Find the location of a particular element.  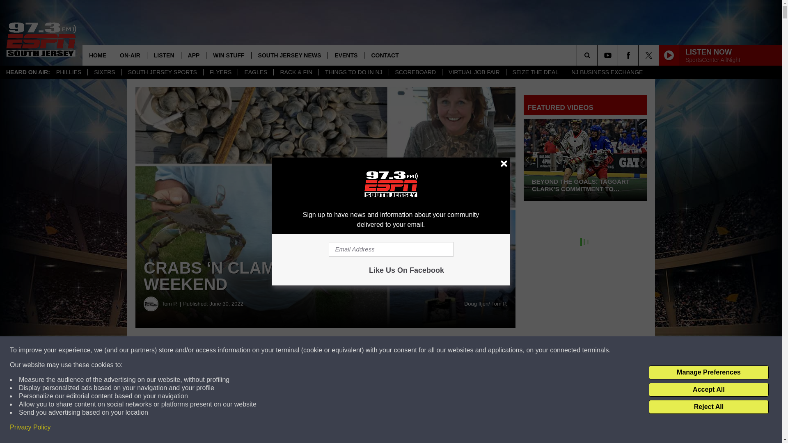

FLYERS is located at coordinates (220, 72).